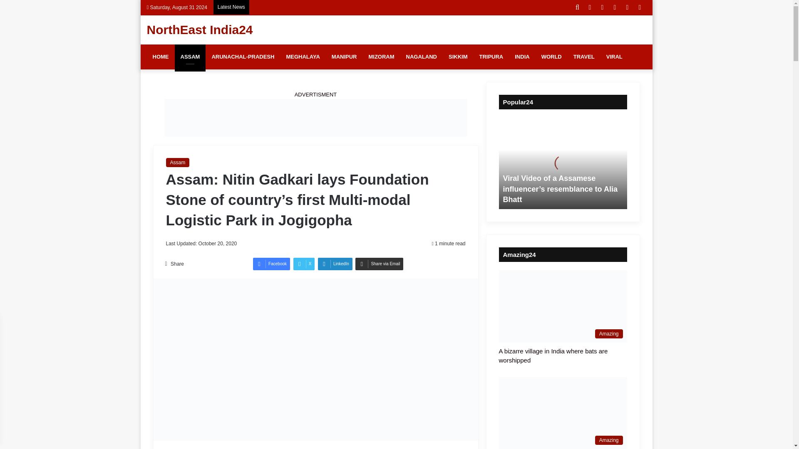 Image resolution: width=799 pixels, height=449 pixels. What do you see at coordinates (551, 57) in the screenshot?
I see `WORLD` at bounding box center [551, 57].